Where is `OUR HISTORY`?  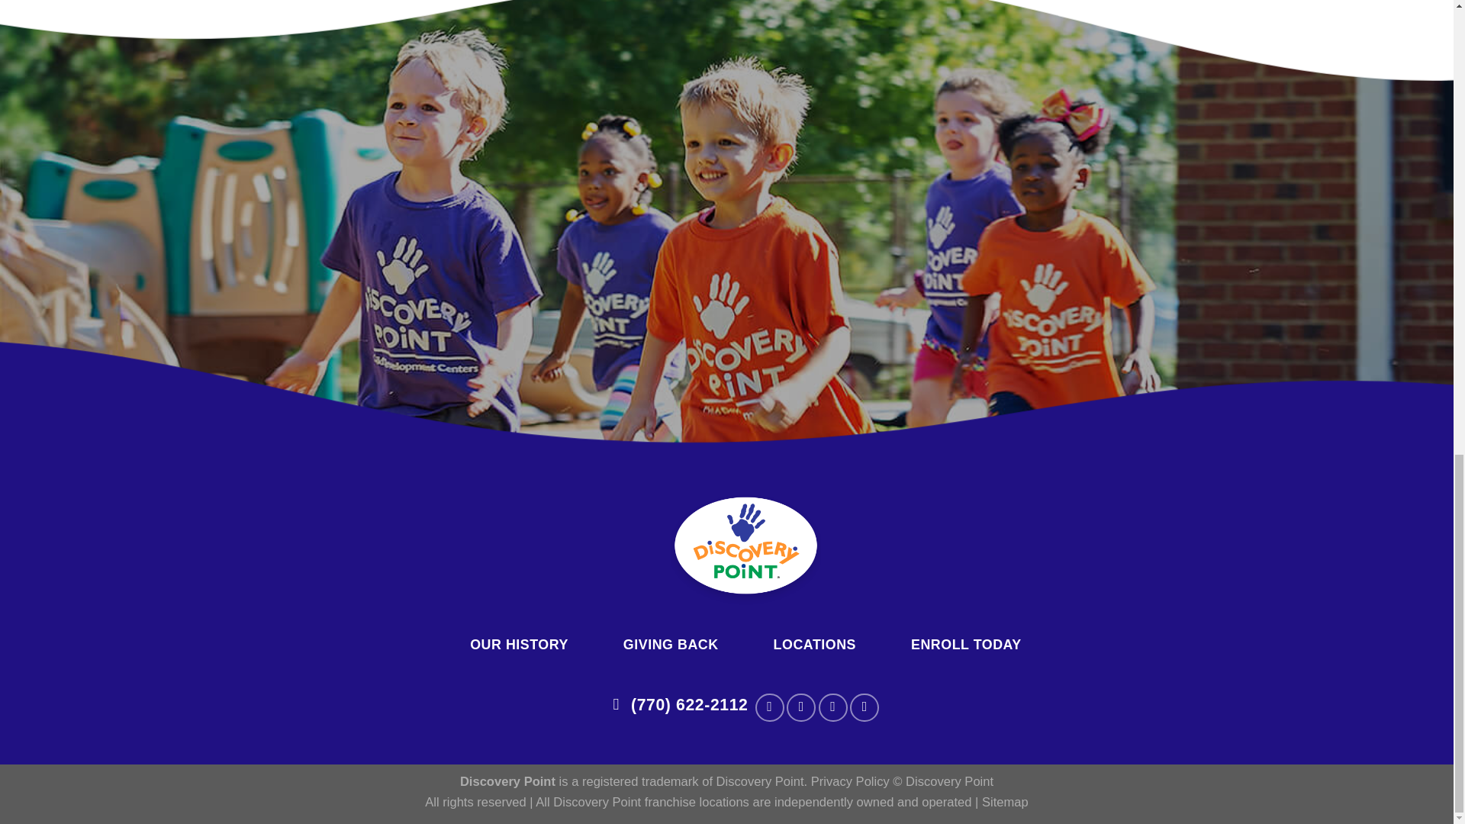 OUR HISTORY is located at coordinates (519, 645).